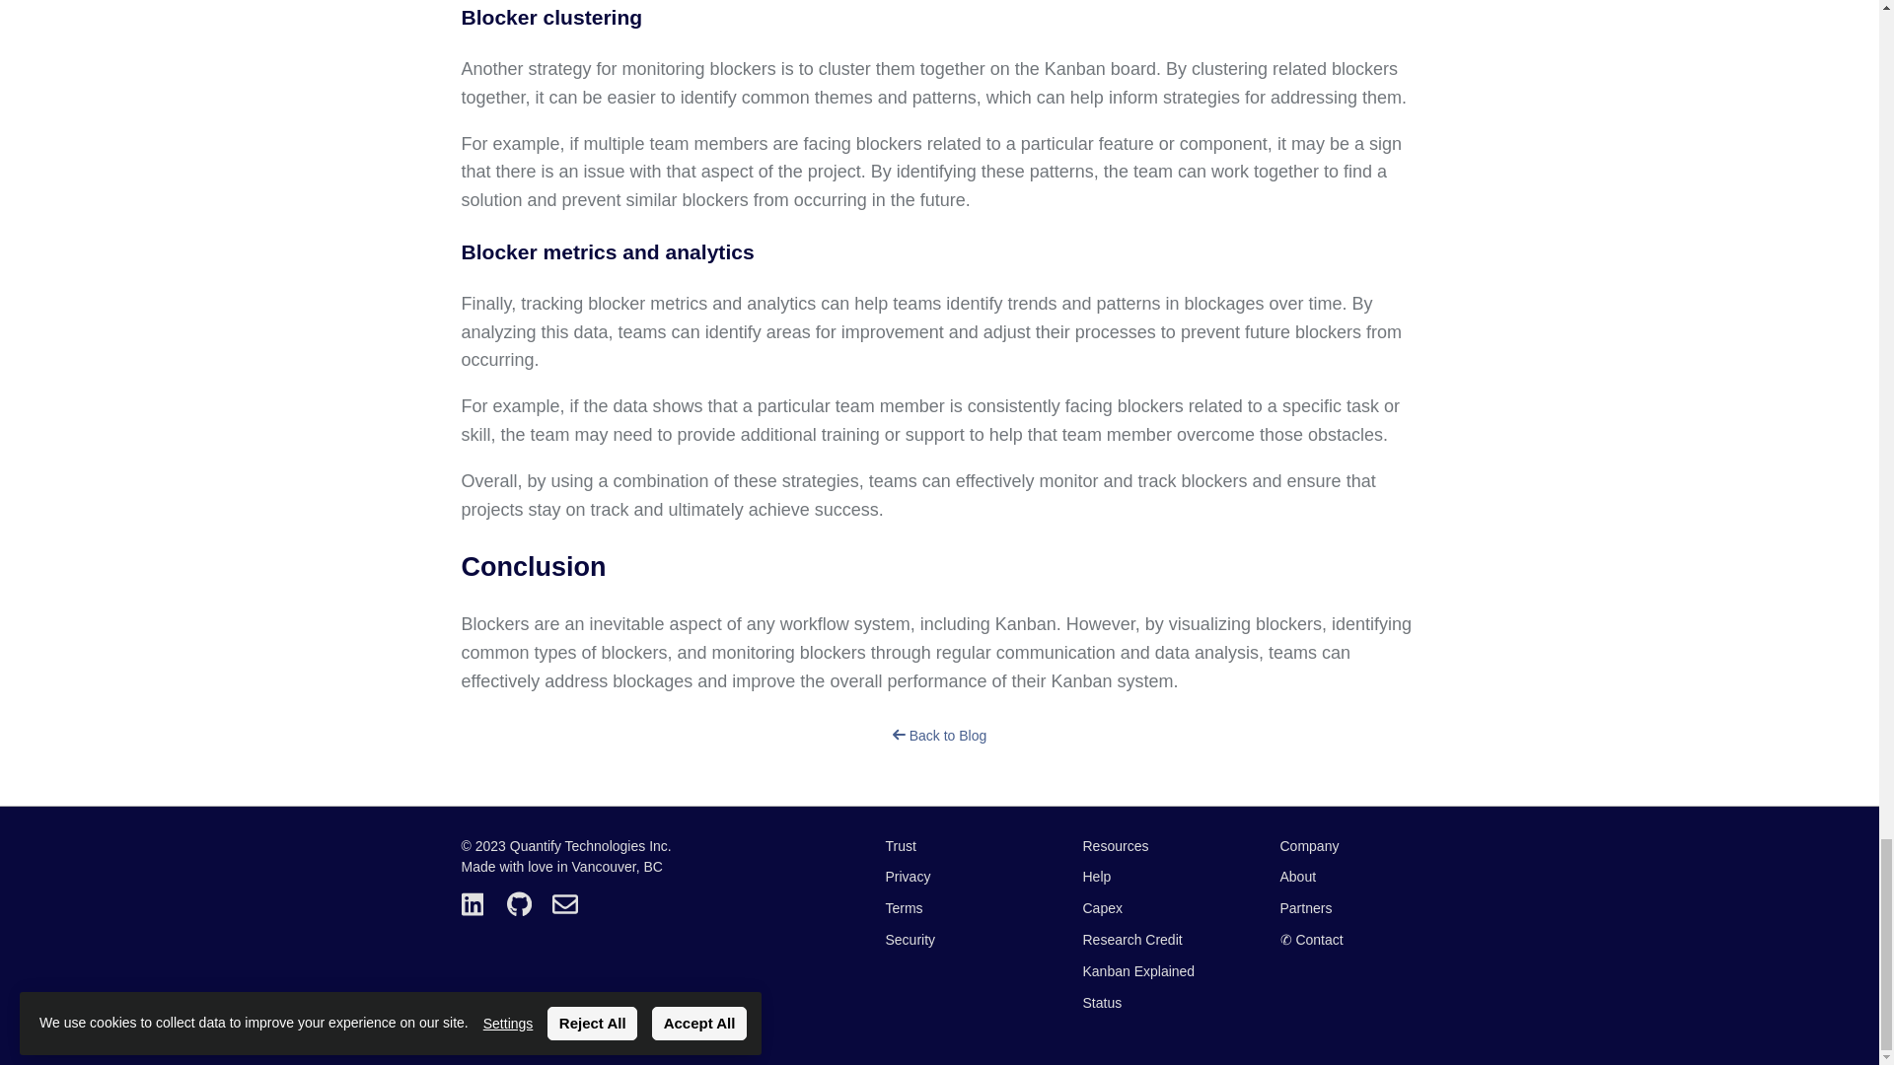 This screenshot has height=1065, width=1894. I want to click on Status, so click(1152, 1004).